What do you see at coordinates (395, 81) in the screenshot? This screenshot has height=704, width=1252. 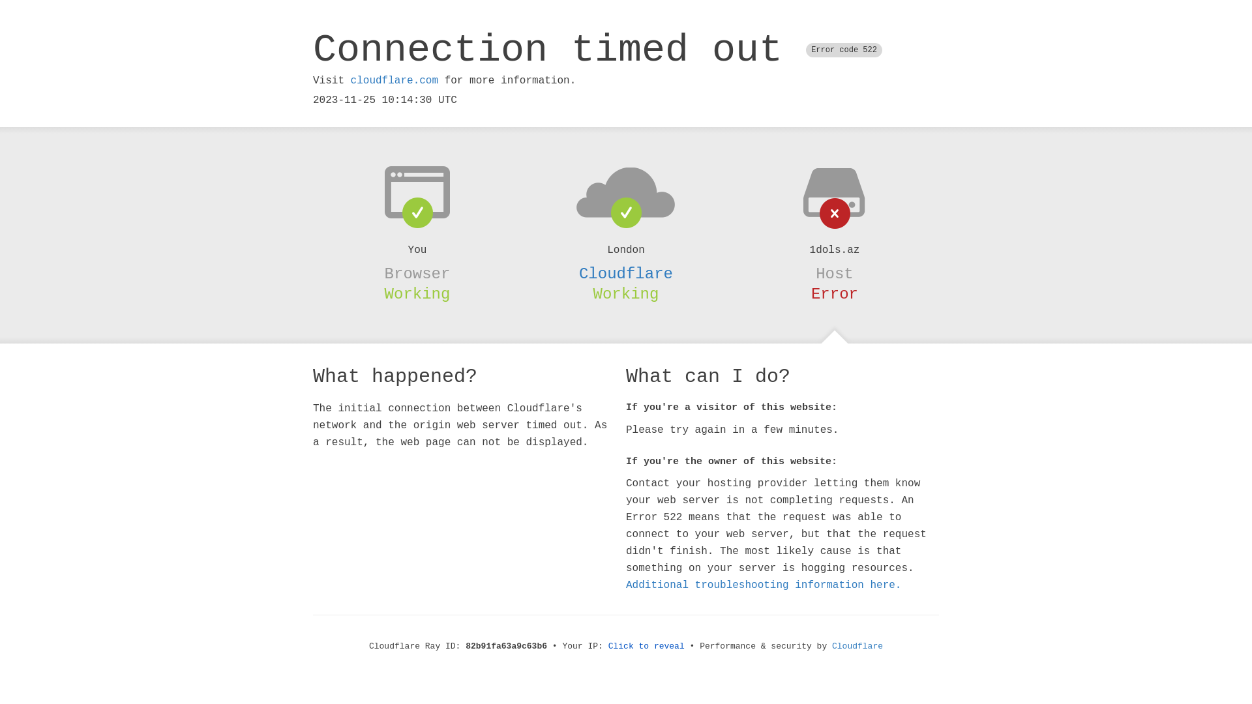 I see `cloudflare.com` at bounding box center [395, 81].